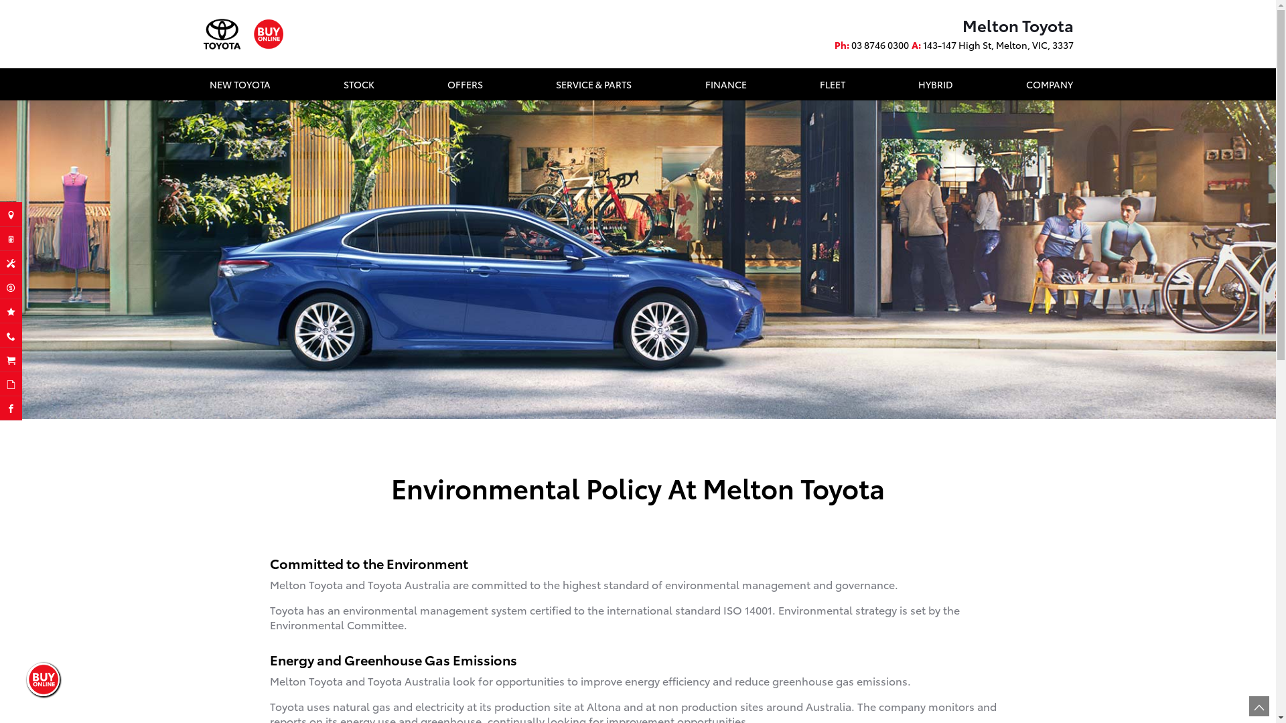 The width and height of the screenshot is (1286, 723). What do you see at coordinates (833, 84) in the screenshot?
I see `FLEET` at bounding box center [833, 84].